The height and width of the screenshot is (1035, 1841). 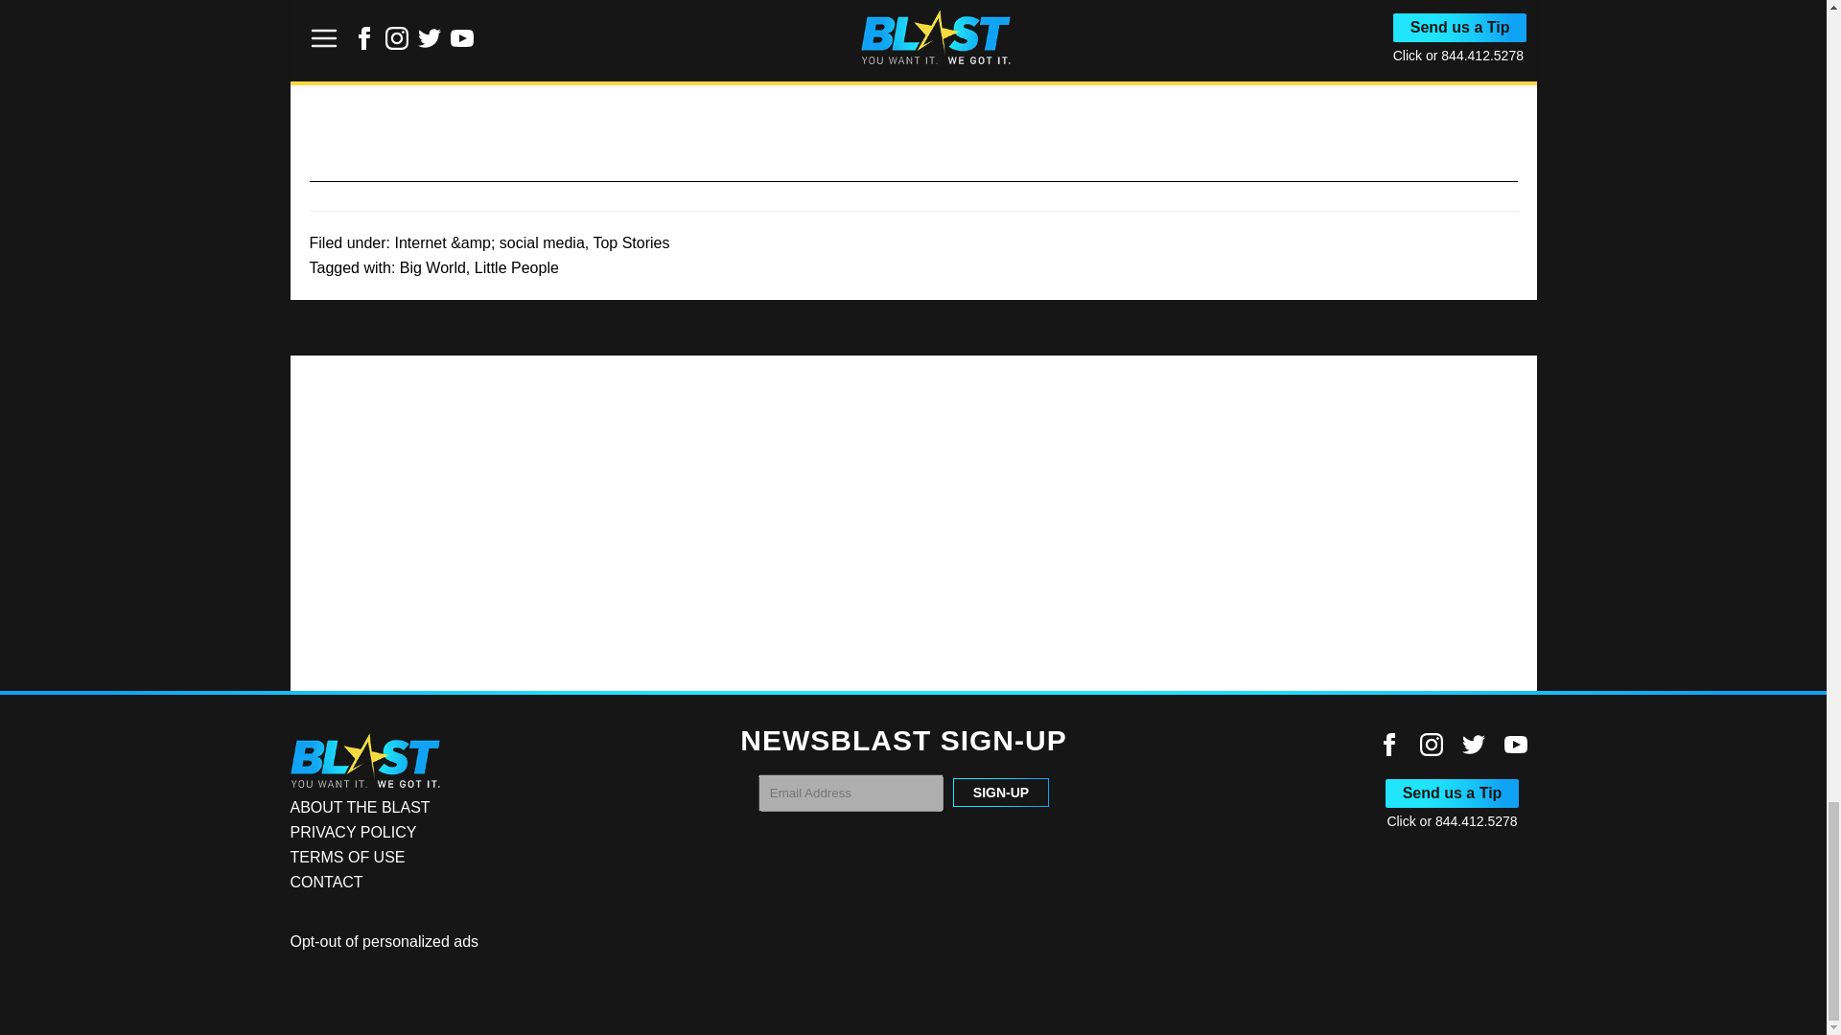 What do you see at coordinates (1473, 744) in the screenshot?
I see `Link to Twitter` at bounding box center [1473, 744].